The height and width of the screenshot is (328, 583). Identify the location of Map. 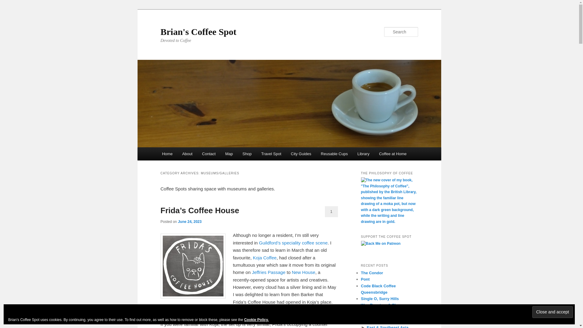
(229, 154).